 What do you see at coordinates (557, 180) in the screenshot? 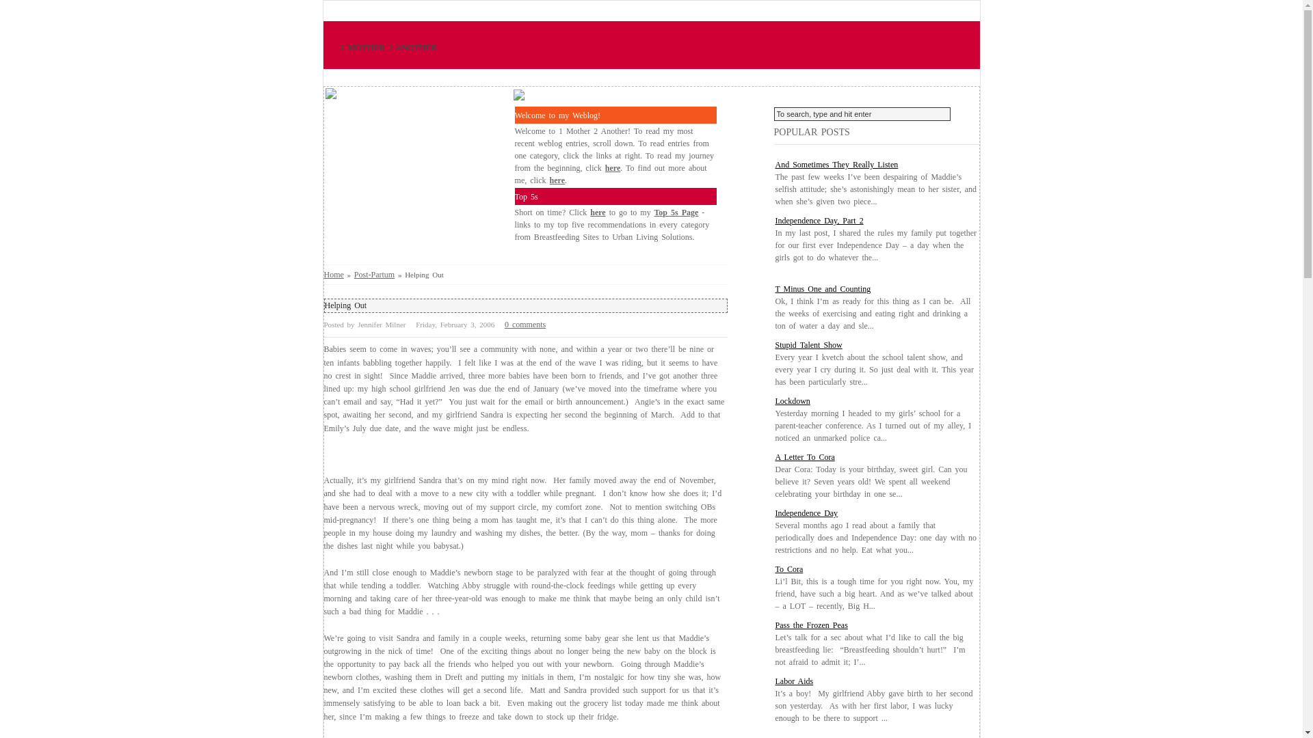
I see `here` at bounding box center [557, 180].